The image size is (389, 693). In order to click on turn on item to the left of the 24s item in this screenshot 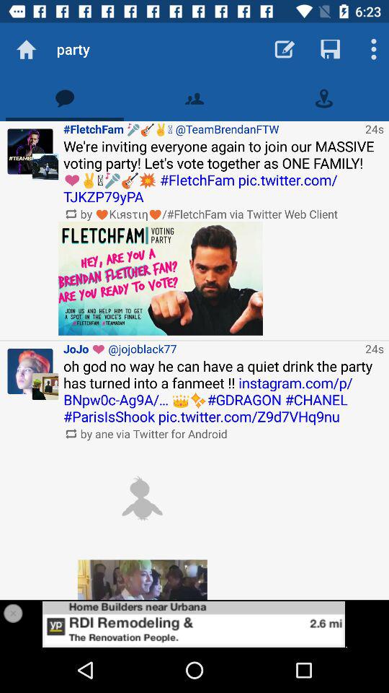, I will do `click(161, 279)`.